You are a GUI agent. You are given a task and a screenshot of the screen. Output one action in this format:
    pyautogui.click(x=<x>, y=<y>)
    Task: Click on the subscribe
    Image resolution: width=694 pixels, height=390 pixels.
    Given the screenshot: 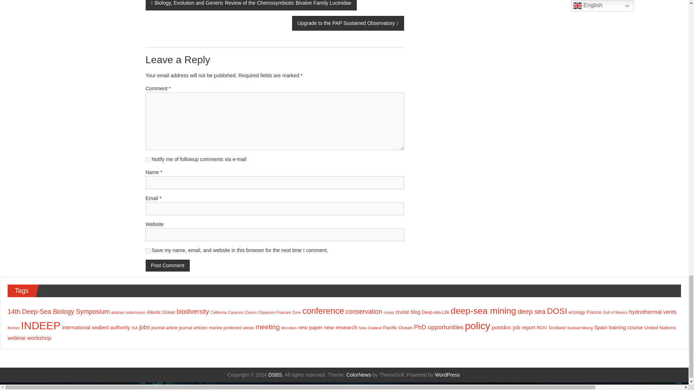 What is the action you would take?
    pyautogui.click(x=147, y=160)
    